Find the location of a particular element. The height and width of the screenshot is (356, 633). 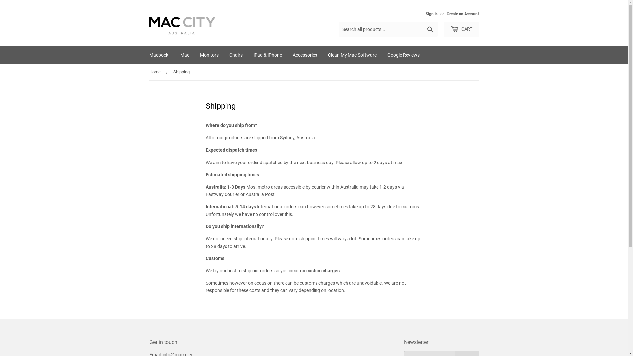

Accessories is located at coordinates (305, 55).